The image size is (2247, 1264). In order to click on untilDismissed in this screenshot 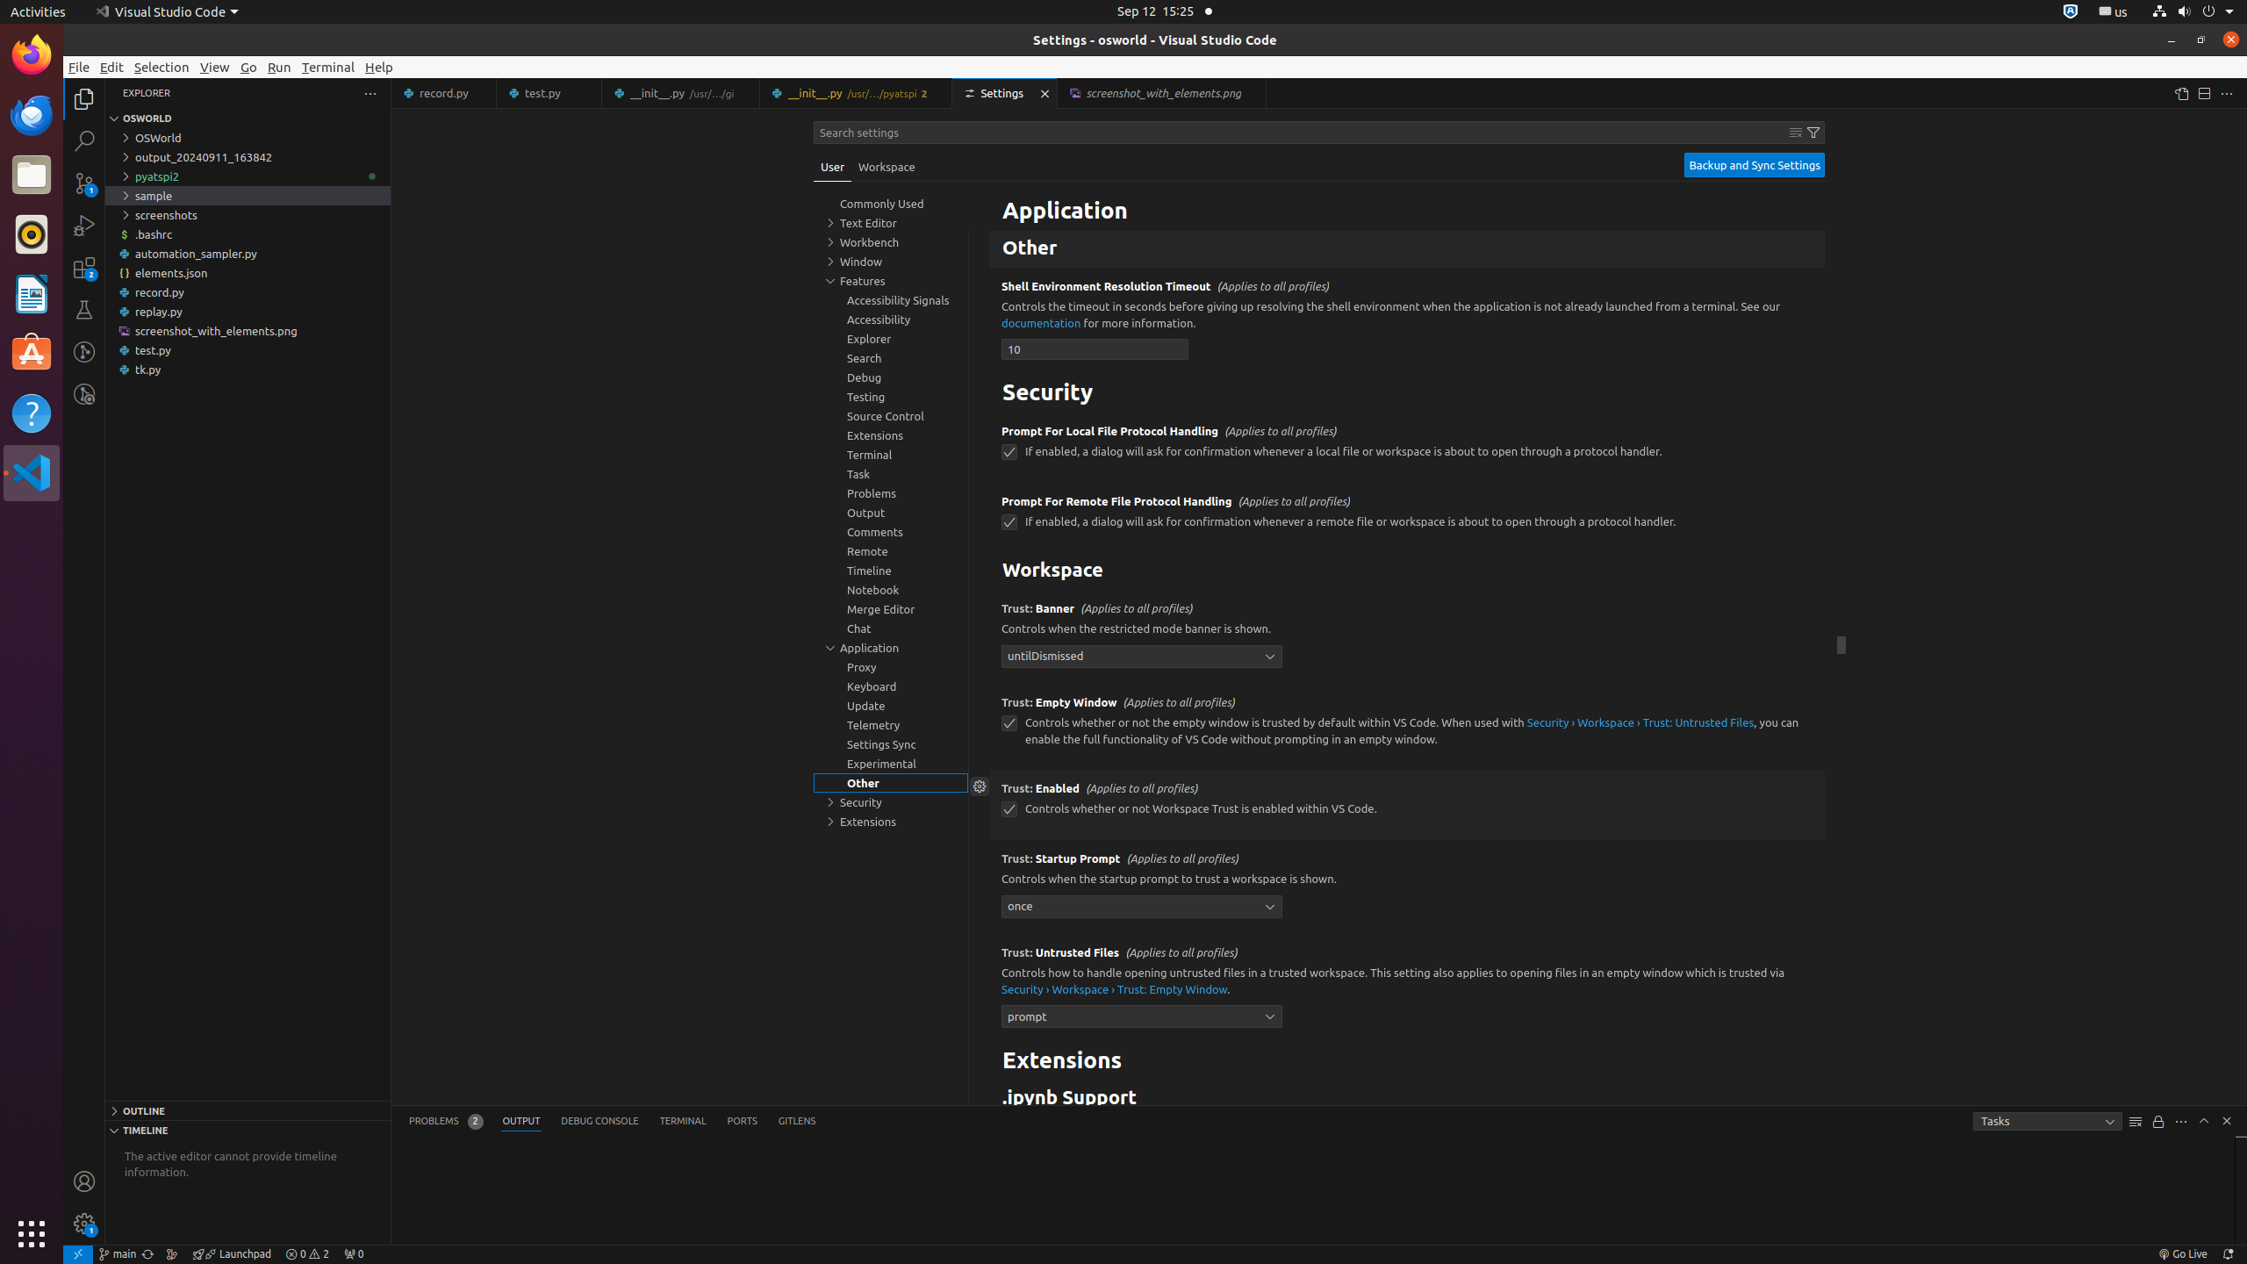, I will do `click(1142, 657)`.